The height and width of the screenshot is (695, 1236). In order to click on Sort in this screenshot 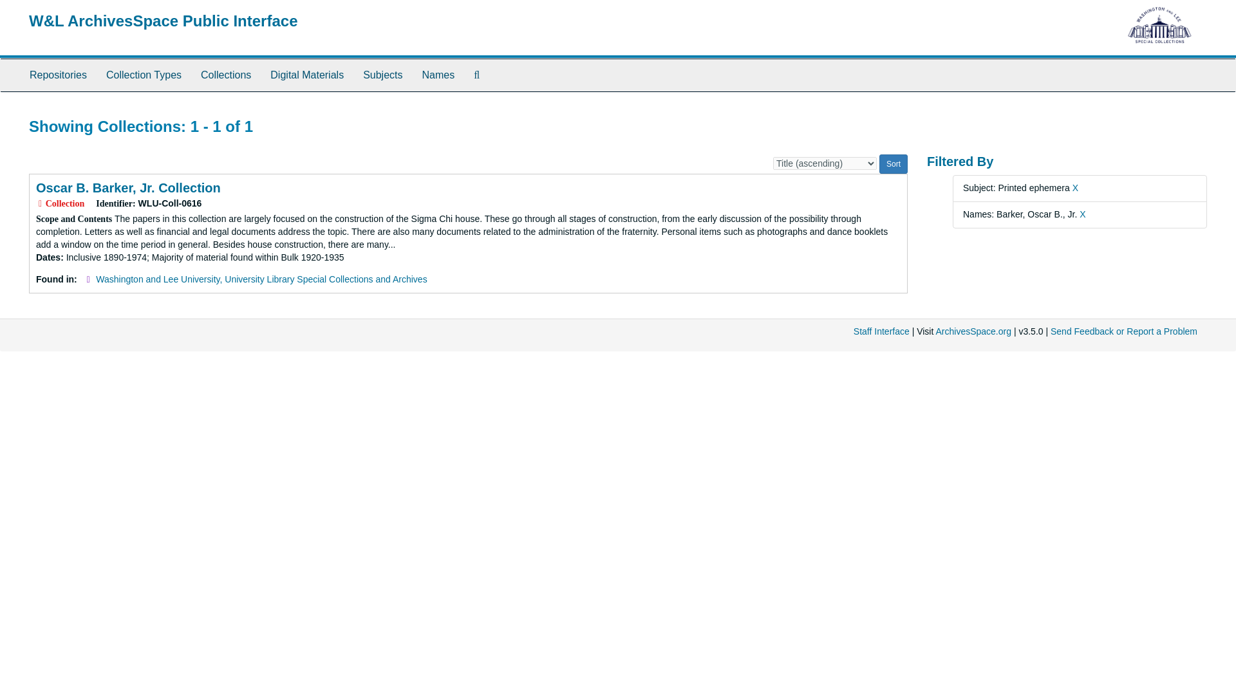, I will do `click(893, 163)`.